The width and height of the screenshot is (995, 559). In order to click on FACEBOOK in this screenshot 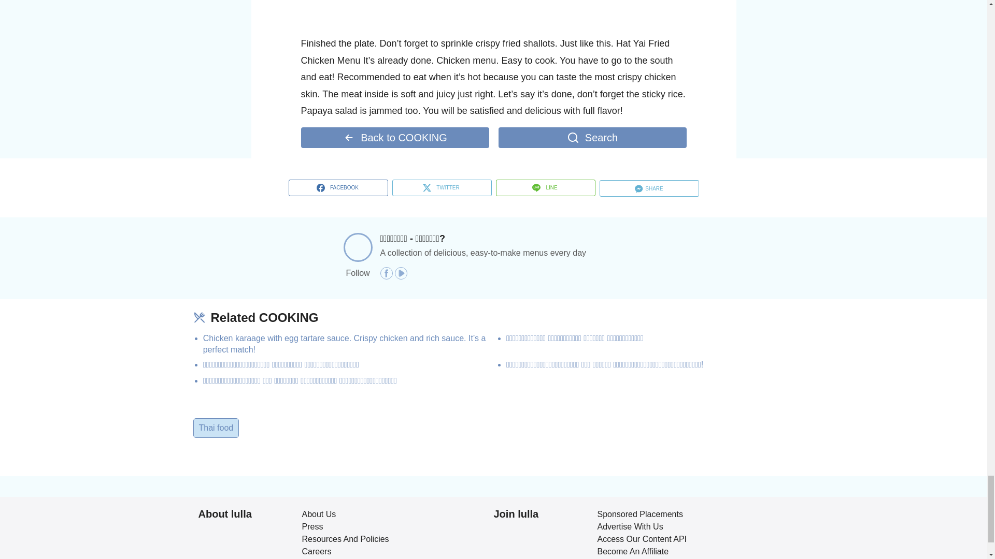, I will do `click(338, 187)`.